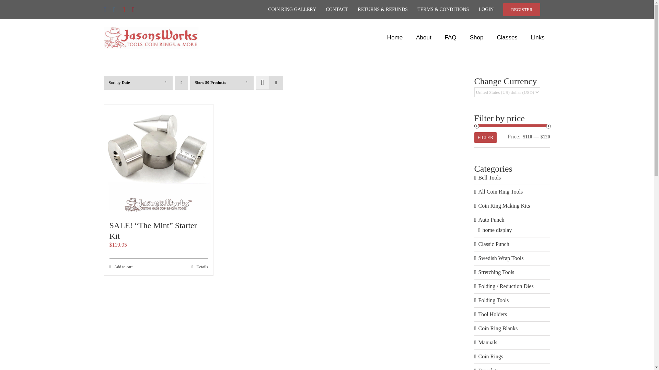  Describe the element at coordinates (450, 38) in the screenshot. I see `FAQ` at that location.